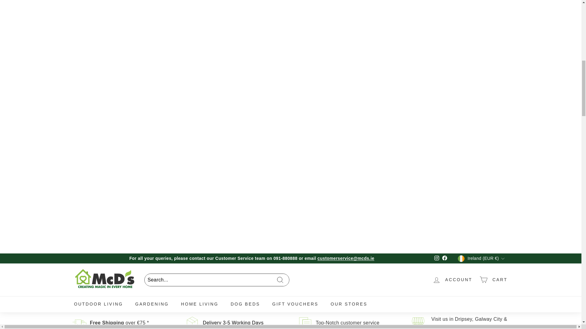  Describe the element at coordinates (469, 323) in the screenshot. I see `Contact` at that location.